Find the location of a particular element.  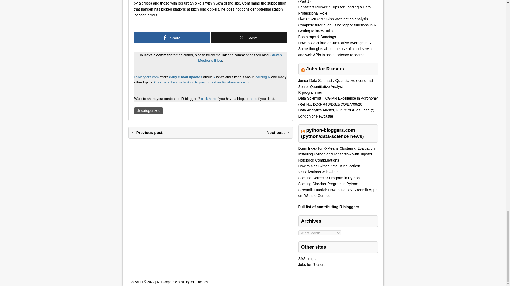

Share is located at coordinates (172, 38).